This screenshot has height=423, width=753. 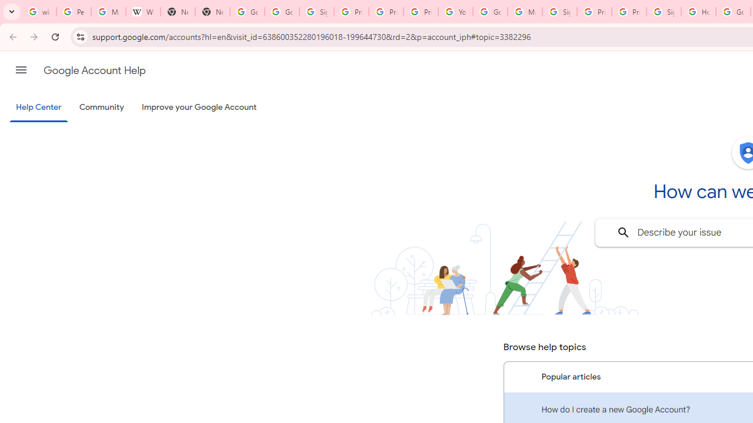 What do you see at coordinates (212, 12) in the screenshot?
I see `New Tab` at bounding box center [212, 12].